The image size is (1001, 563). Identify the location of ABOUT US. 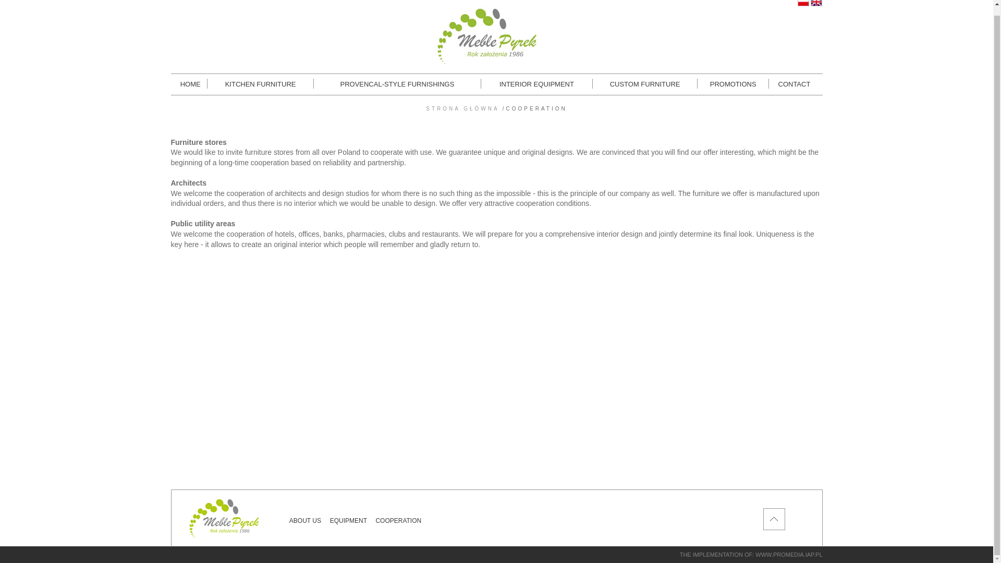
(305, 520).